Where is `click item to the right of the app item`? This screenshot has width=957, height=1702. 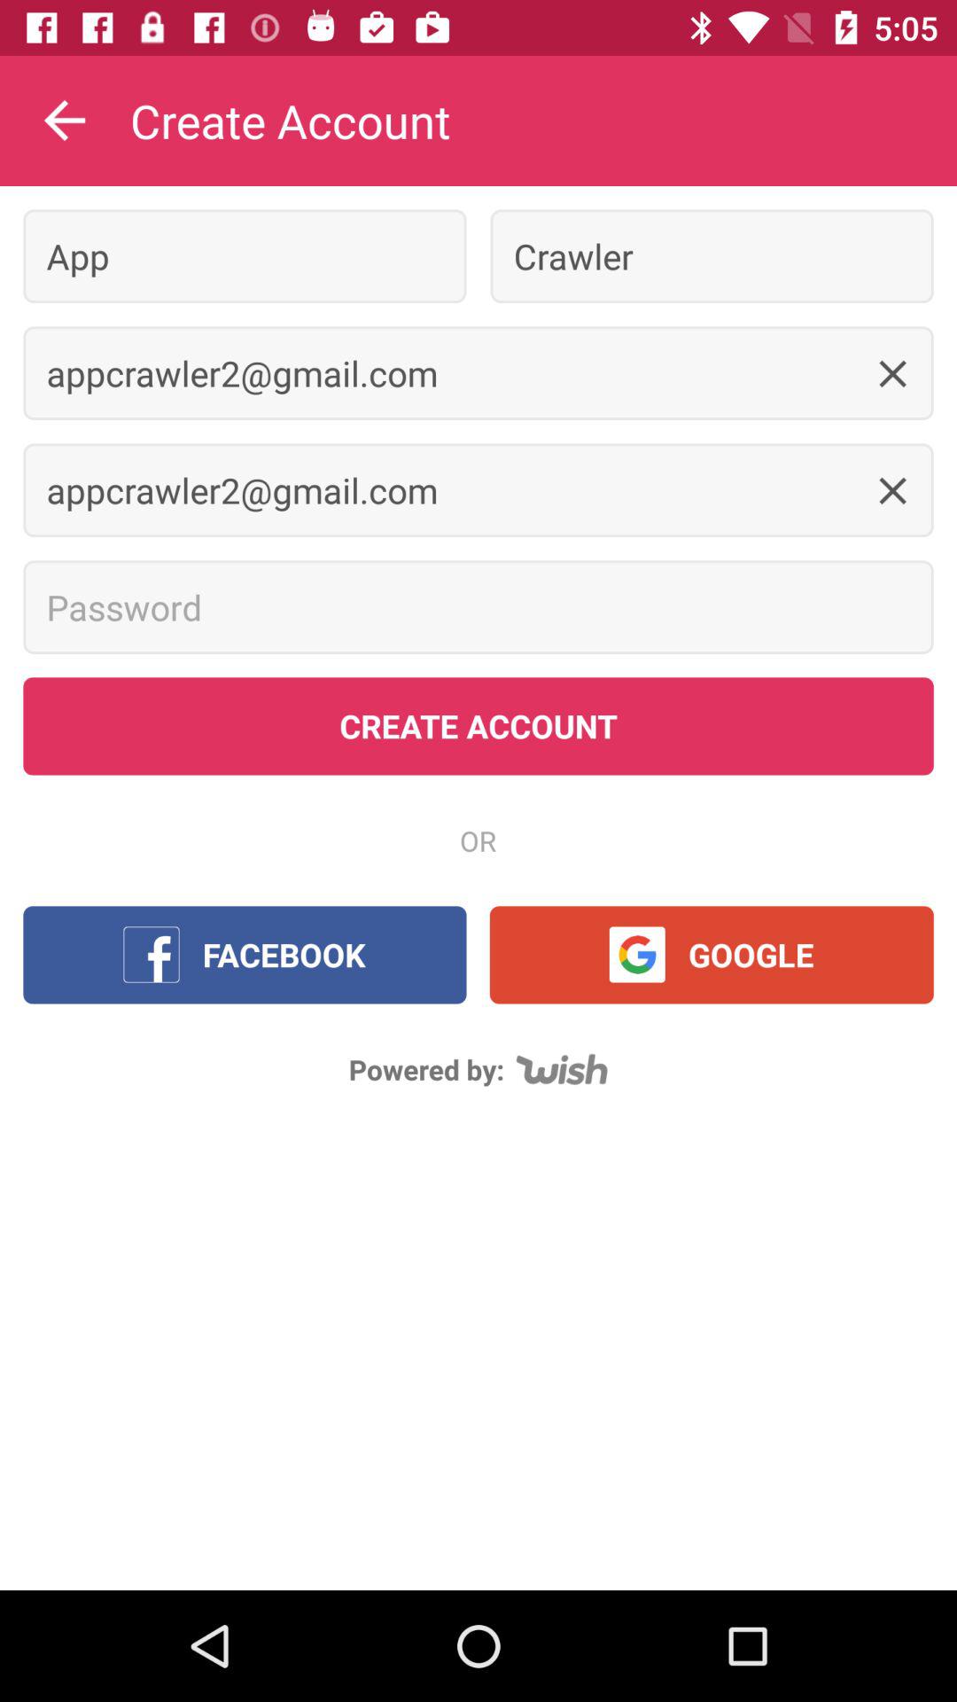
click item to the right of the app item is located at coordinates (712, 255).